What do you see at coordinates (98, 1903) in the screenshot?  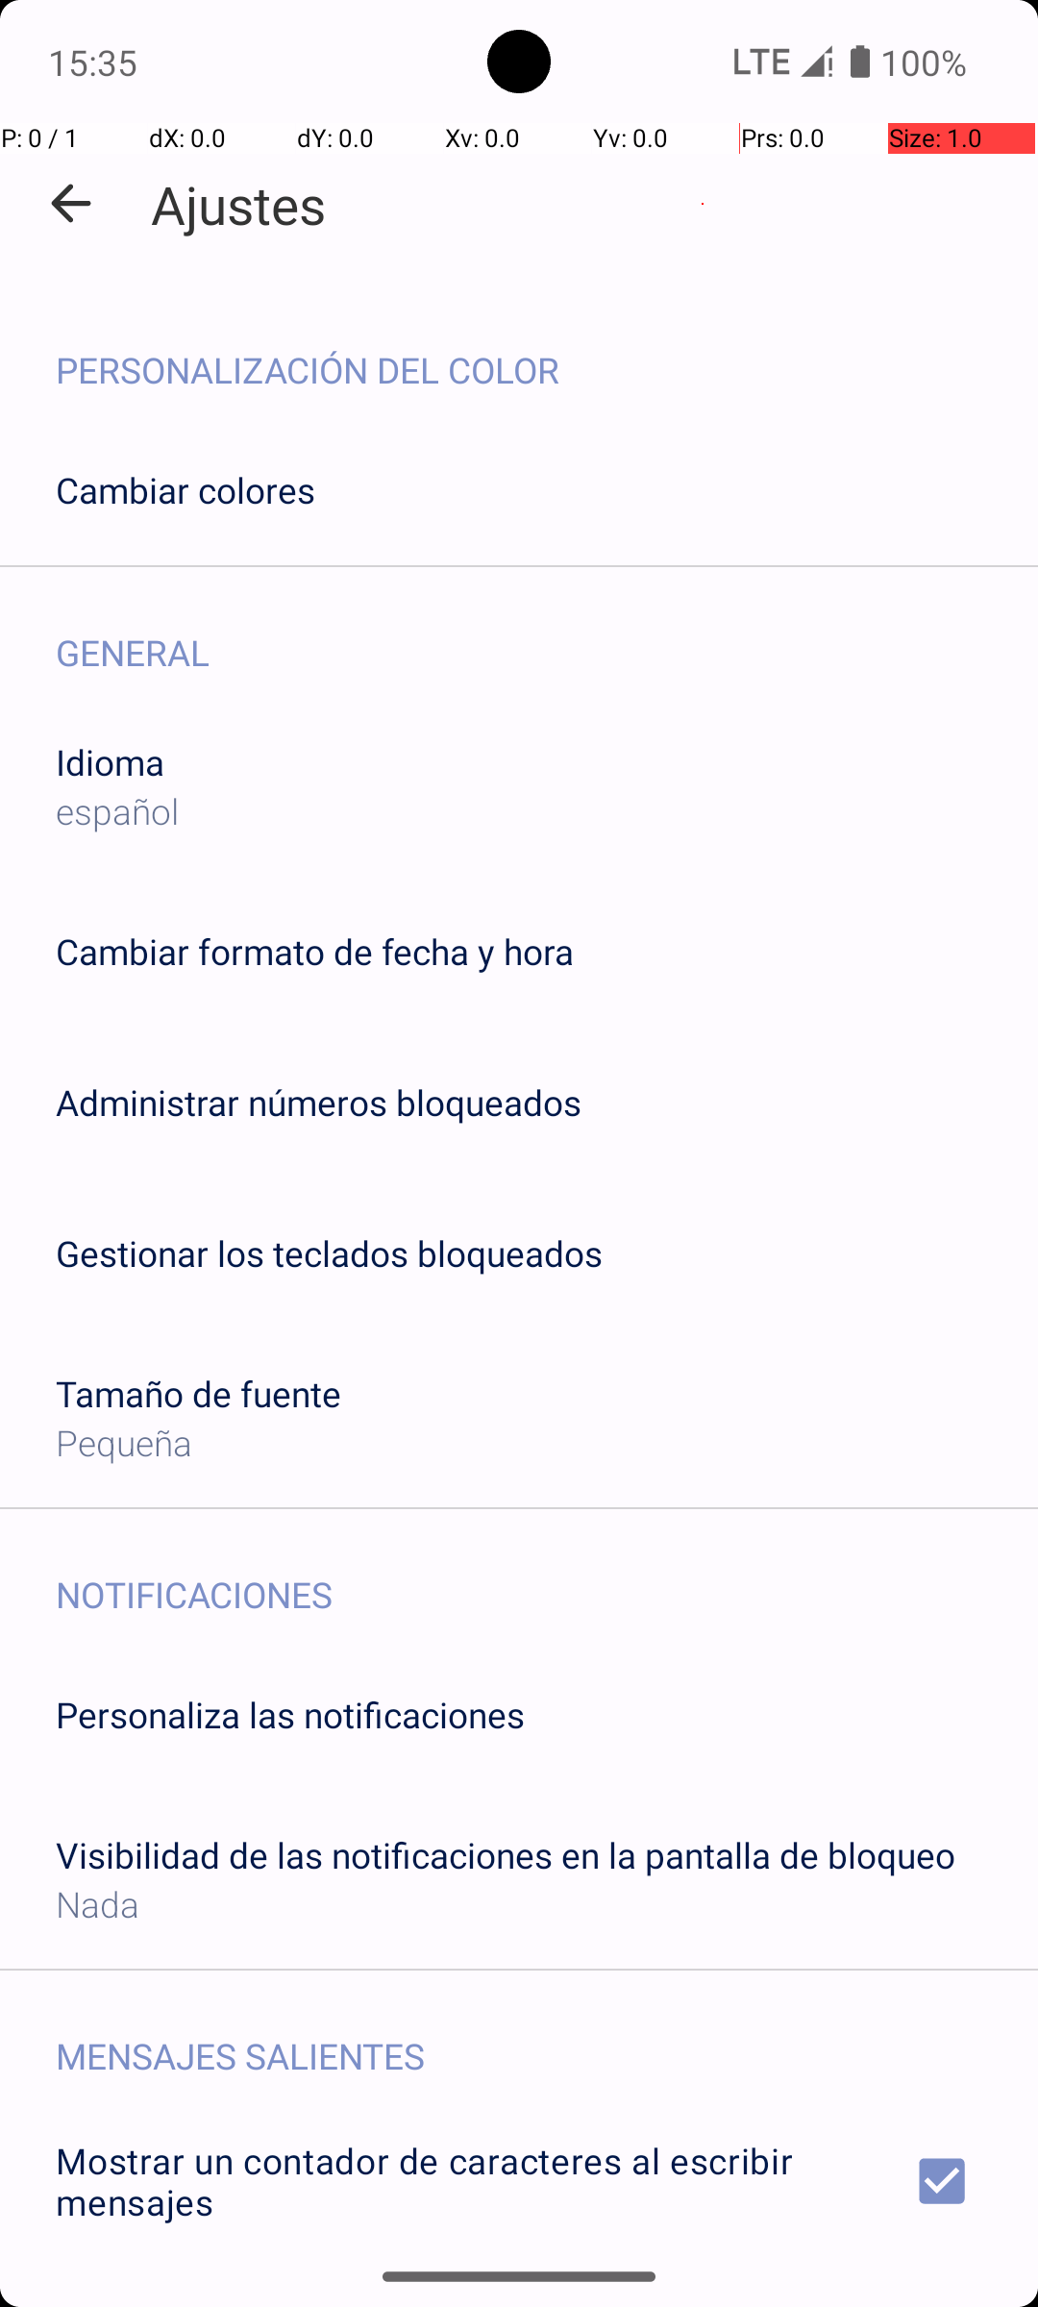 I see `Nada` at bounding box center [98, 1903].